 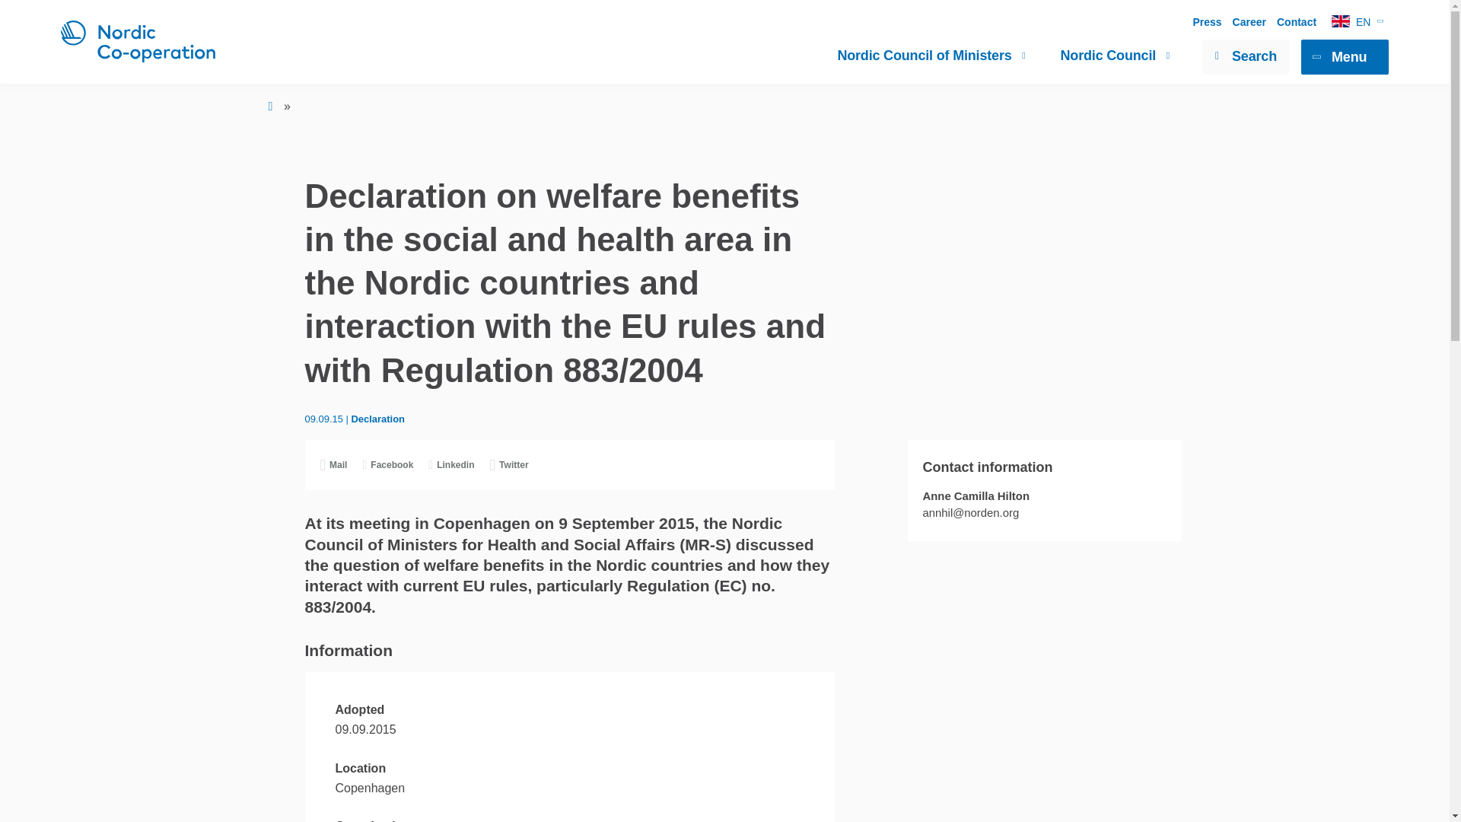 What do you see at coordinates (931, 55) in the screenshot?
I see `Nordic Council of Ministers` at bounding box center [931, 55].